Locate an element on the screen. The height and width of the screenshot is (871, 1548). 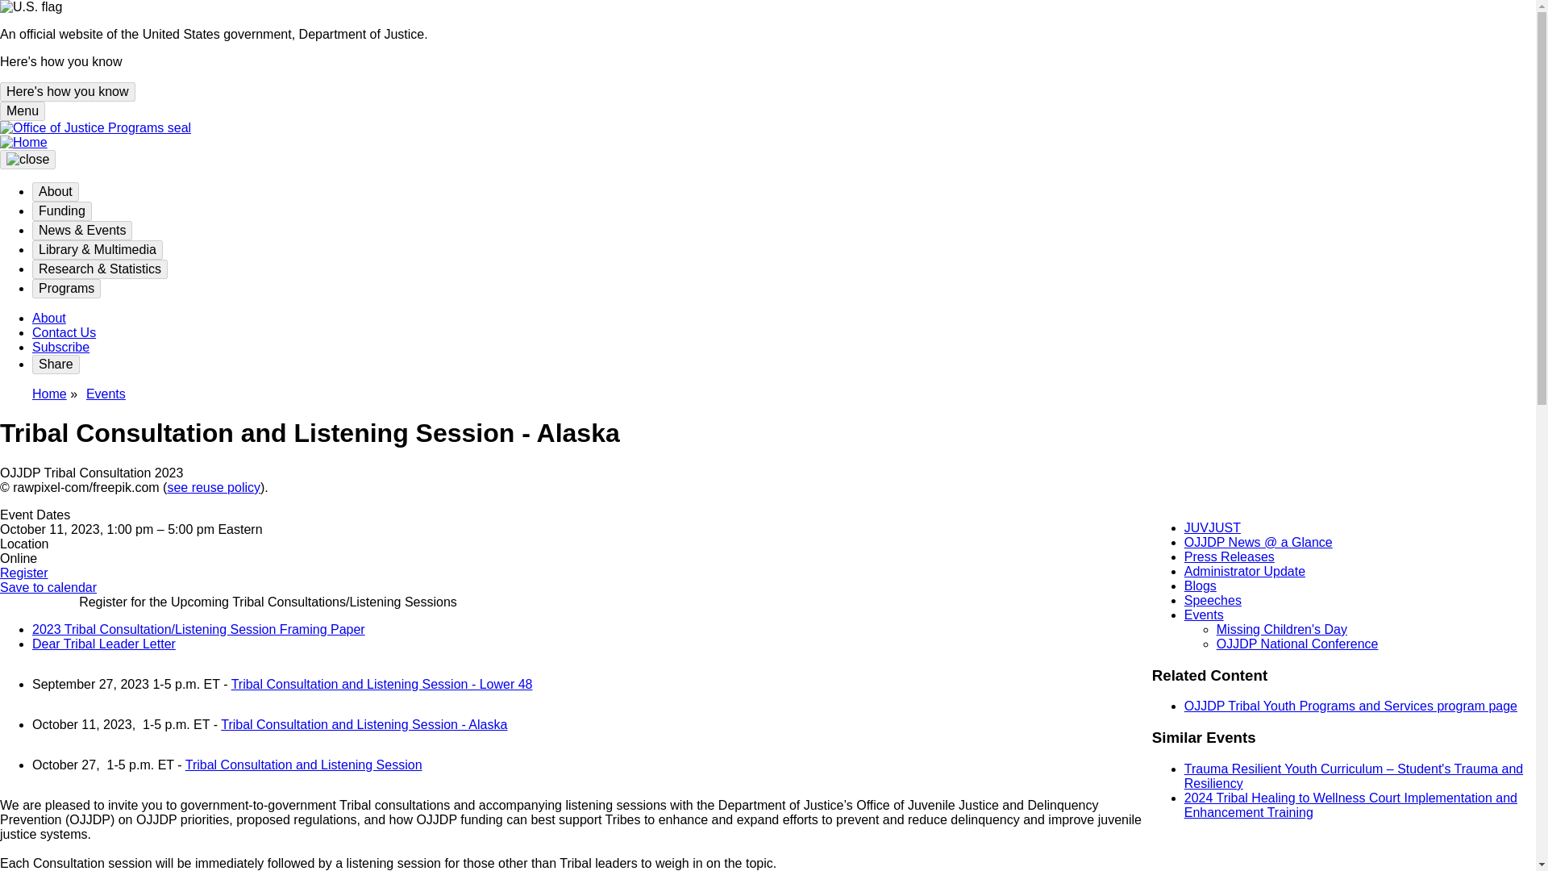
Choose a social sharing platform is located at coordinates (56, 365).